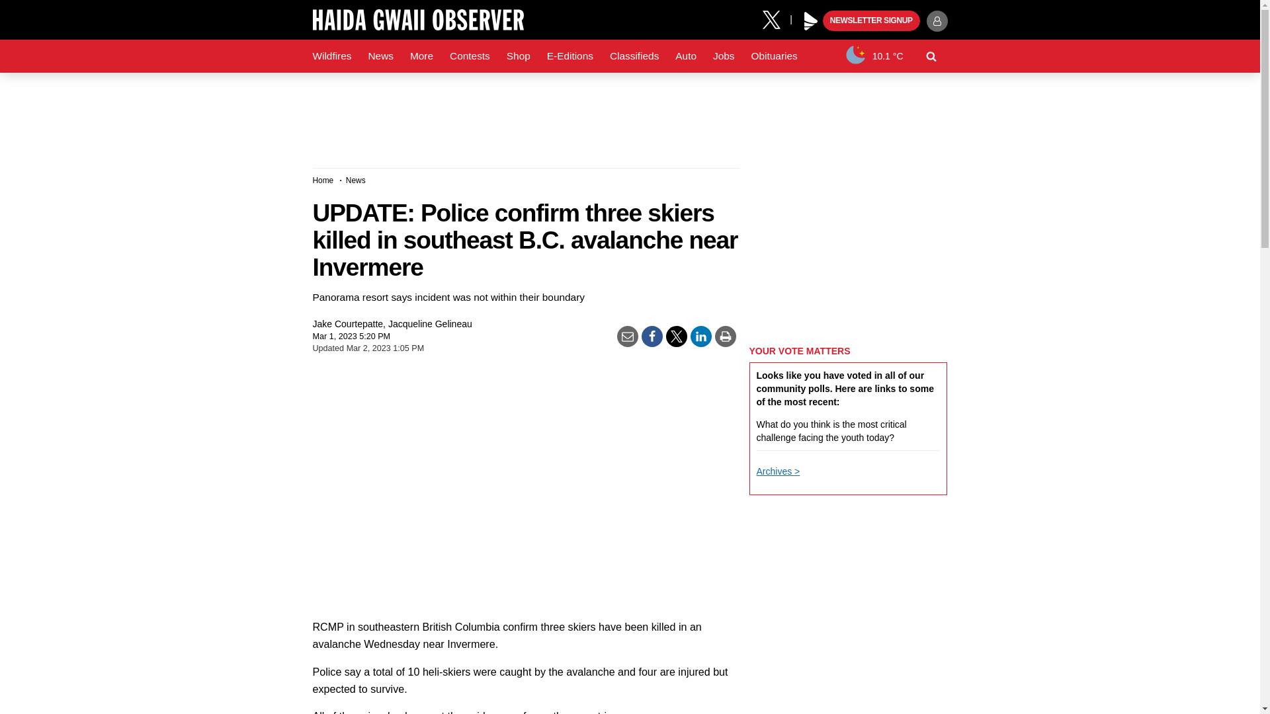 Image resolution: width=1270 pixels, height=714 pixels. Describe the element at coordinates (332, 56) in the screenshot. I see `Wildfires` at that location.